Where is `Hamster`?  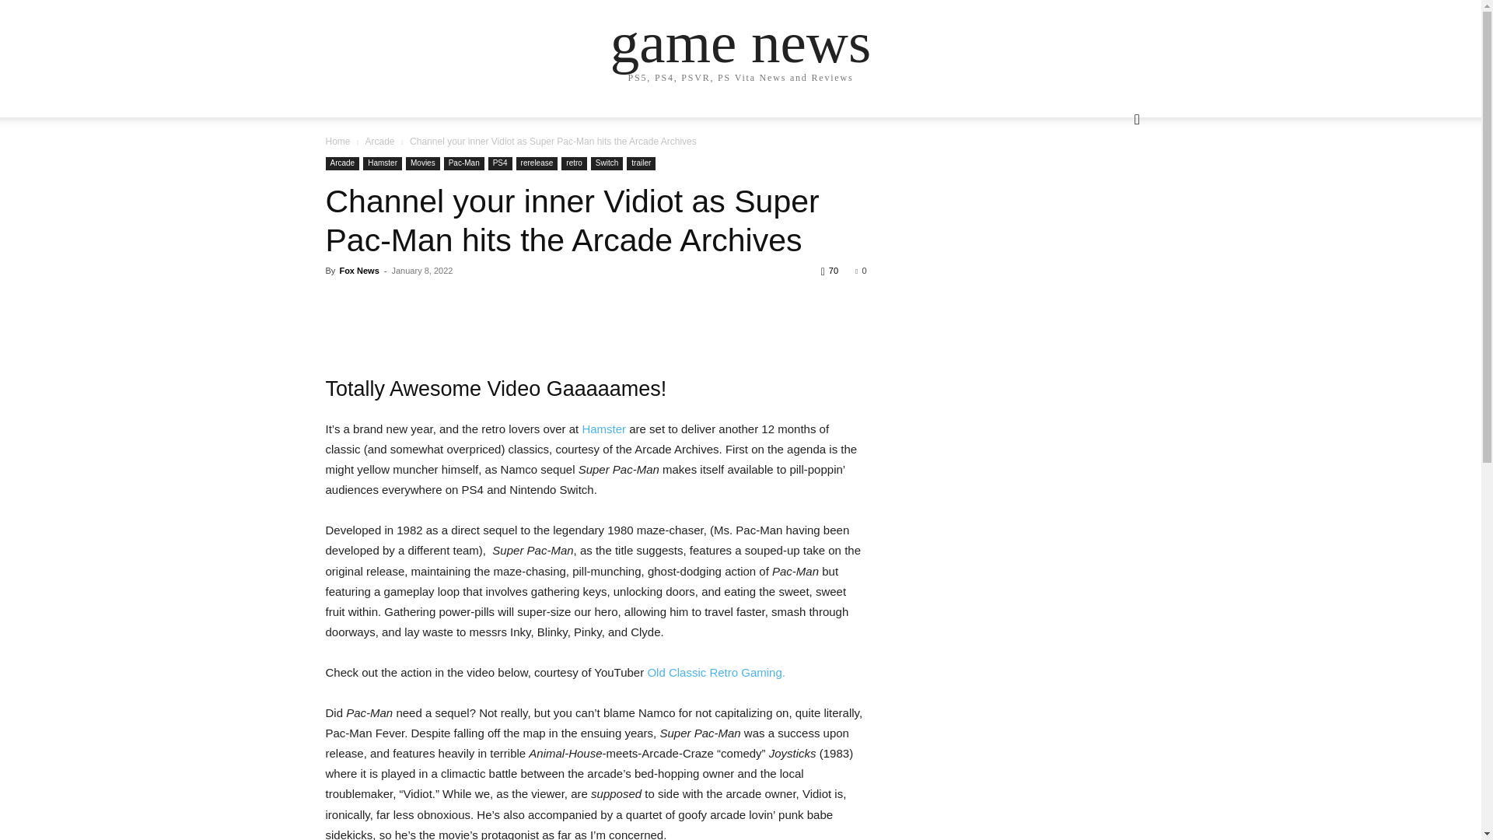 Hamster is located at coordinates (382, 163).